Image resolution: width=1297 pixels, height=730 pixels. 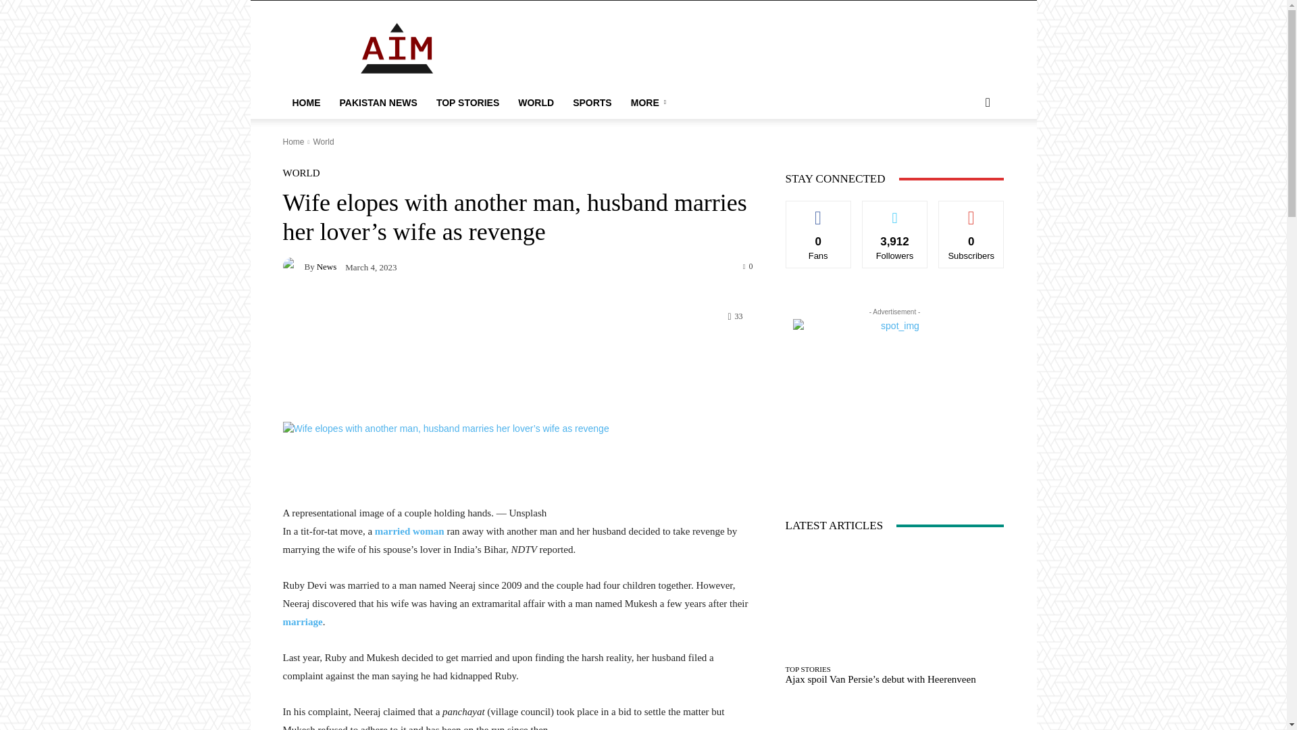 I want to click on PAKISTAN NEWS, so click(x=378, y=103).